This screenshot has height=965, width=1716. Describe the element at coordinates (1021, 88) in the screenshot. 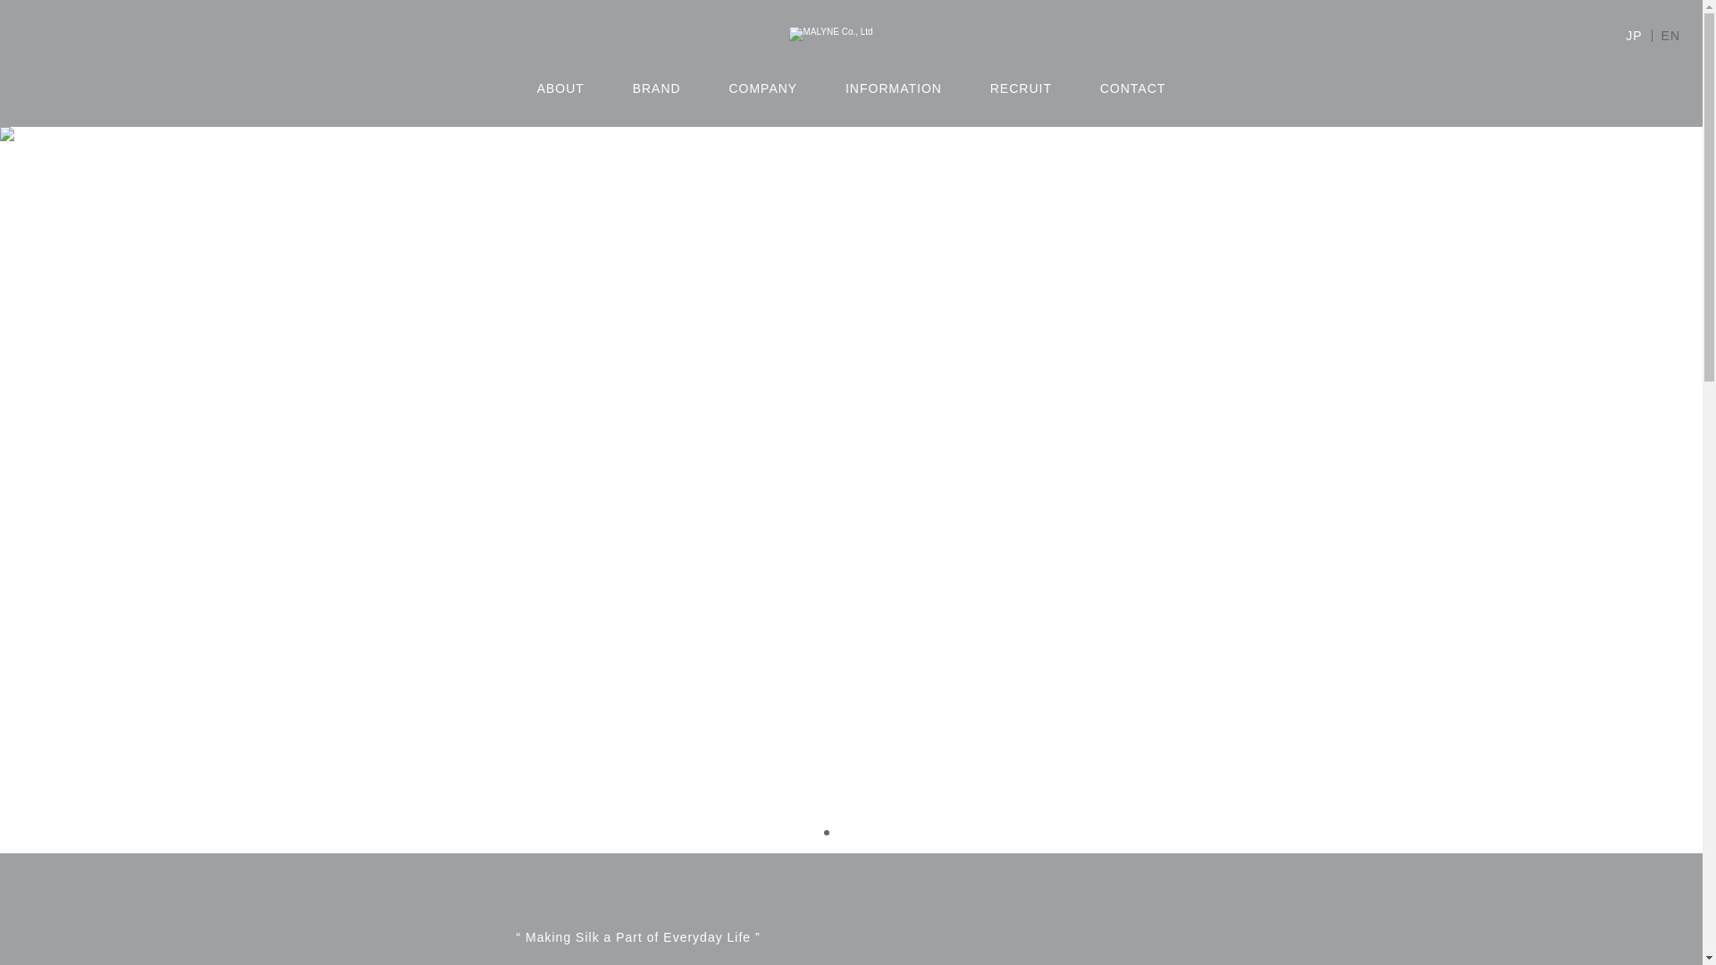

I see `RECRUIT` at that location.